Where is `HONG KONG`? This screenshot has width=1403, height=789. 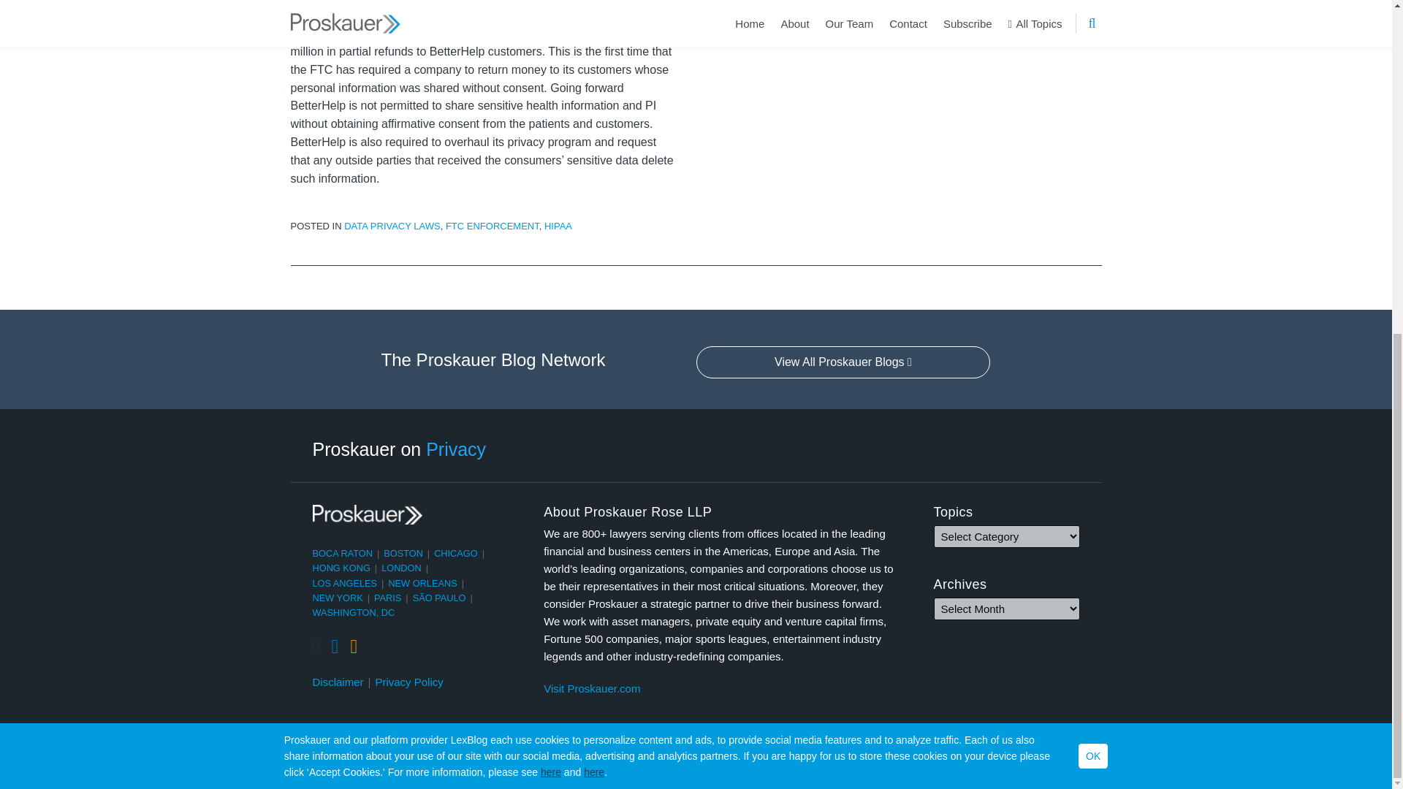
HONG KONG is located at coordinates (341, 568).